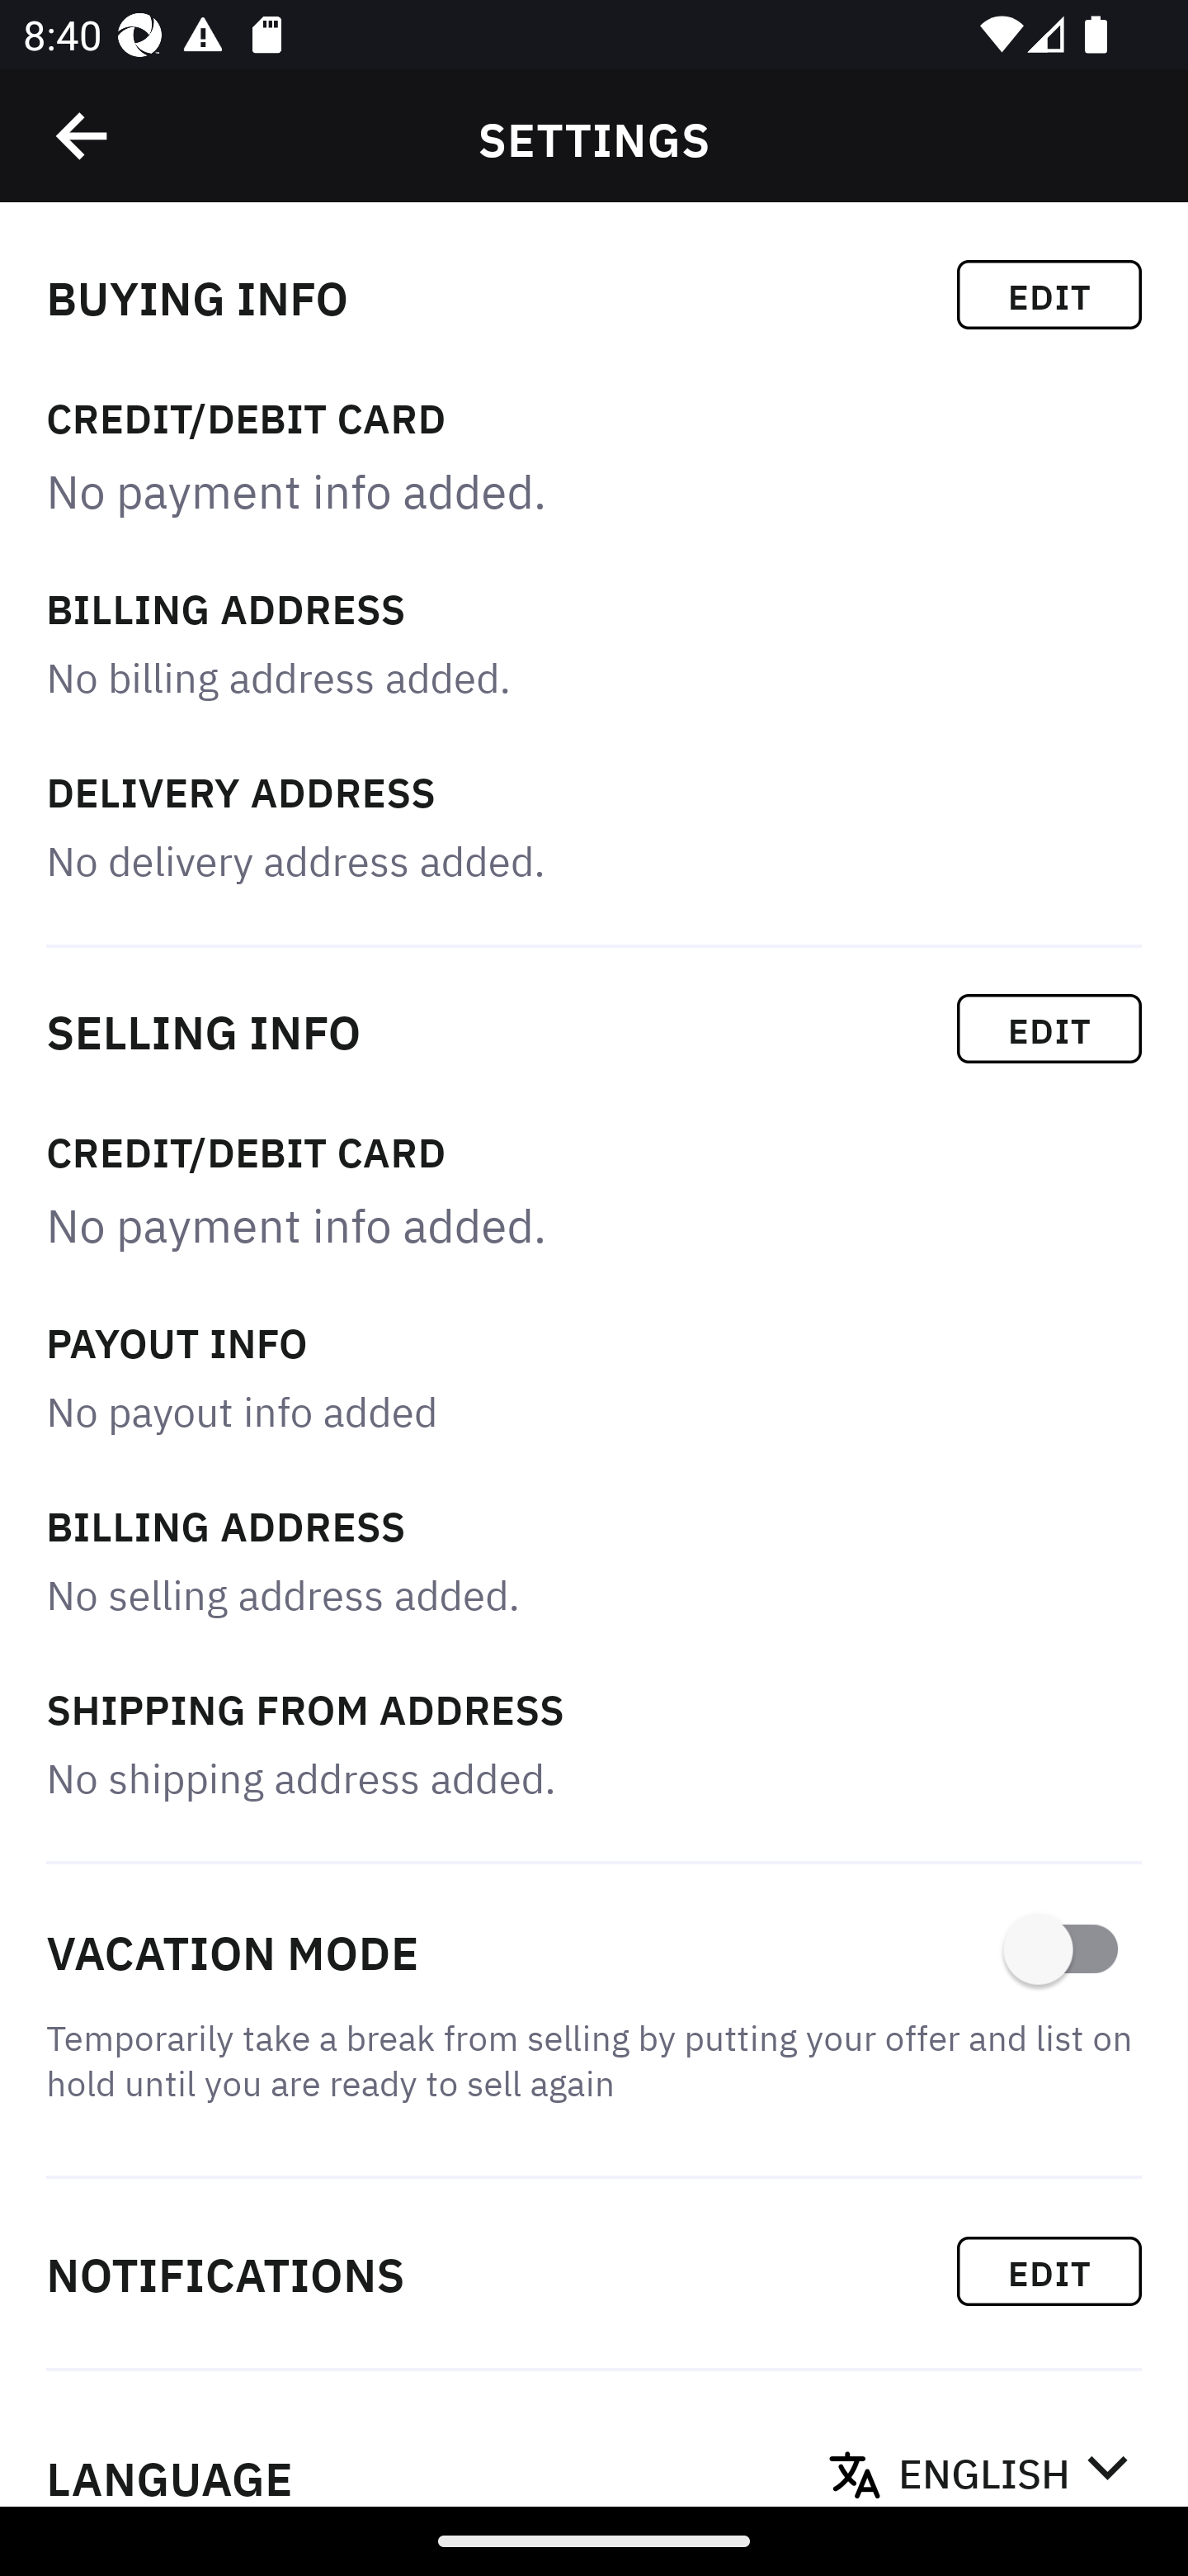 The height and width of the screenshot is (2576, 1188). I want to click on EDIT, so click(1049, 1029).